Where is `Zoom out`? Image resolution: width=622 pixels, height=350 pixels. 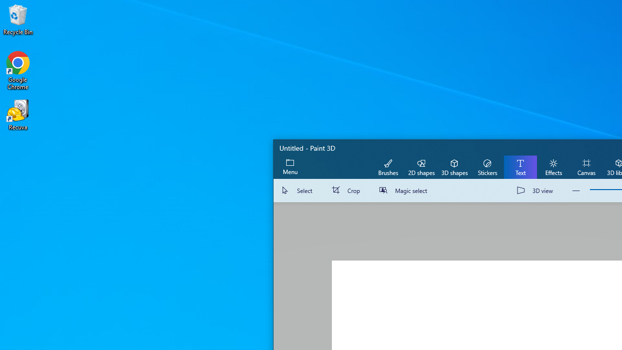
Zoom out is located at coordinates (576, 191).